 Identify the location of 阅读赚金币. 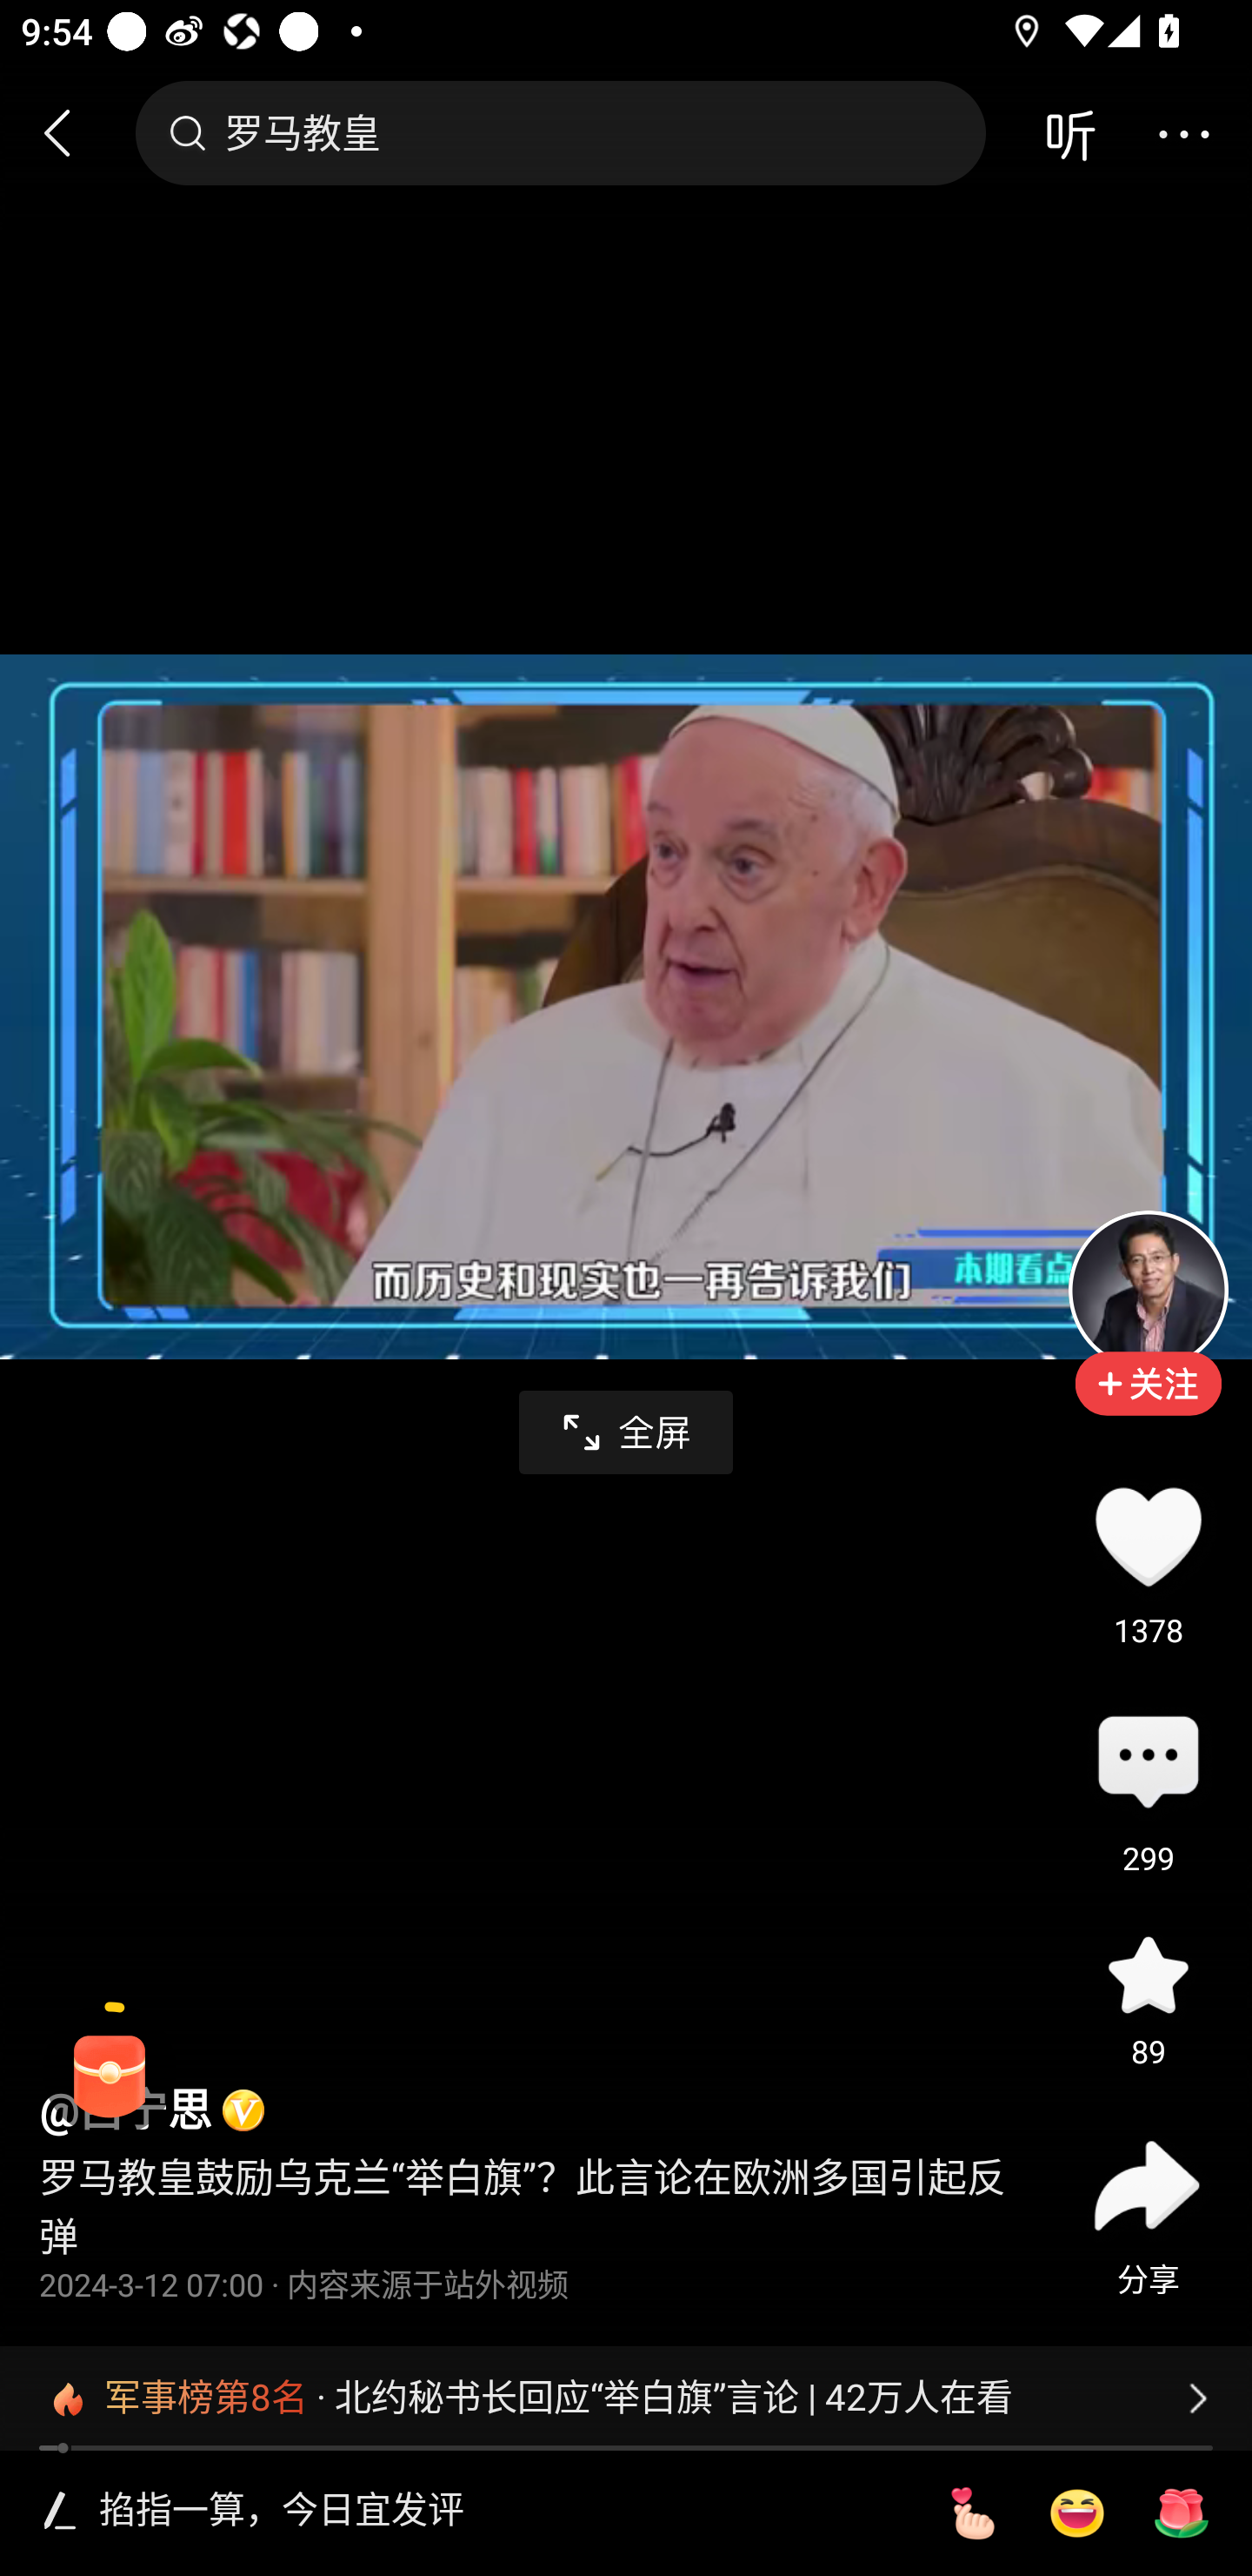
(110, 2070).